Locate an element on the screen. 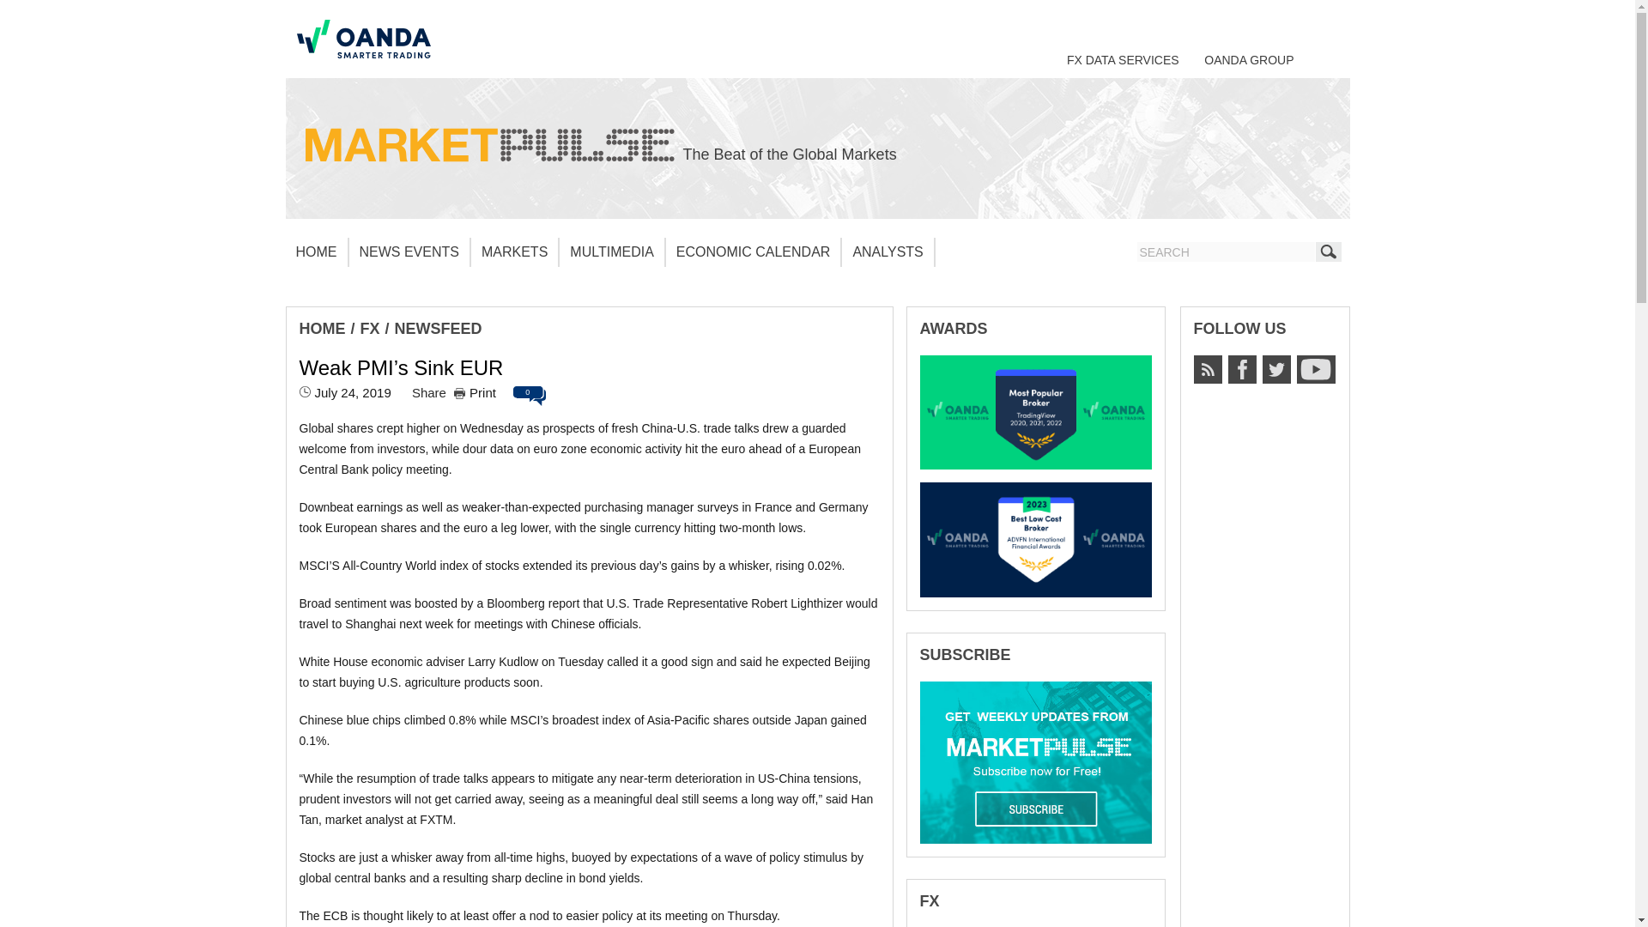  HOME is located at coordinates (321, 328).